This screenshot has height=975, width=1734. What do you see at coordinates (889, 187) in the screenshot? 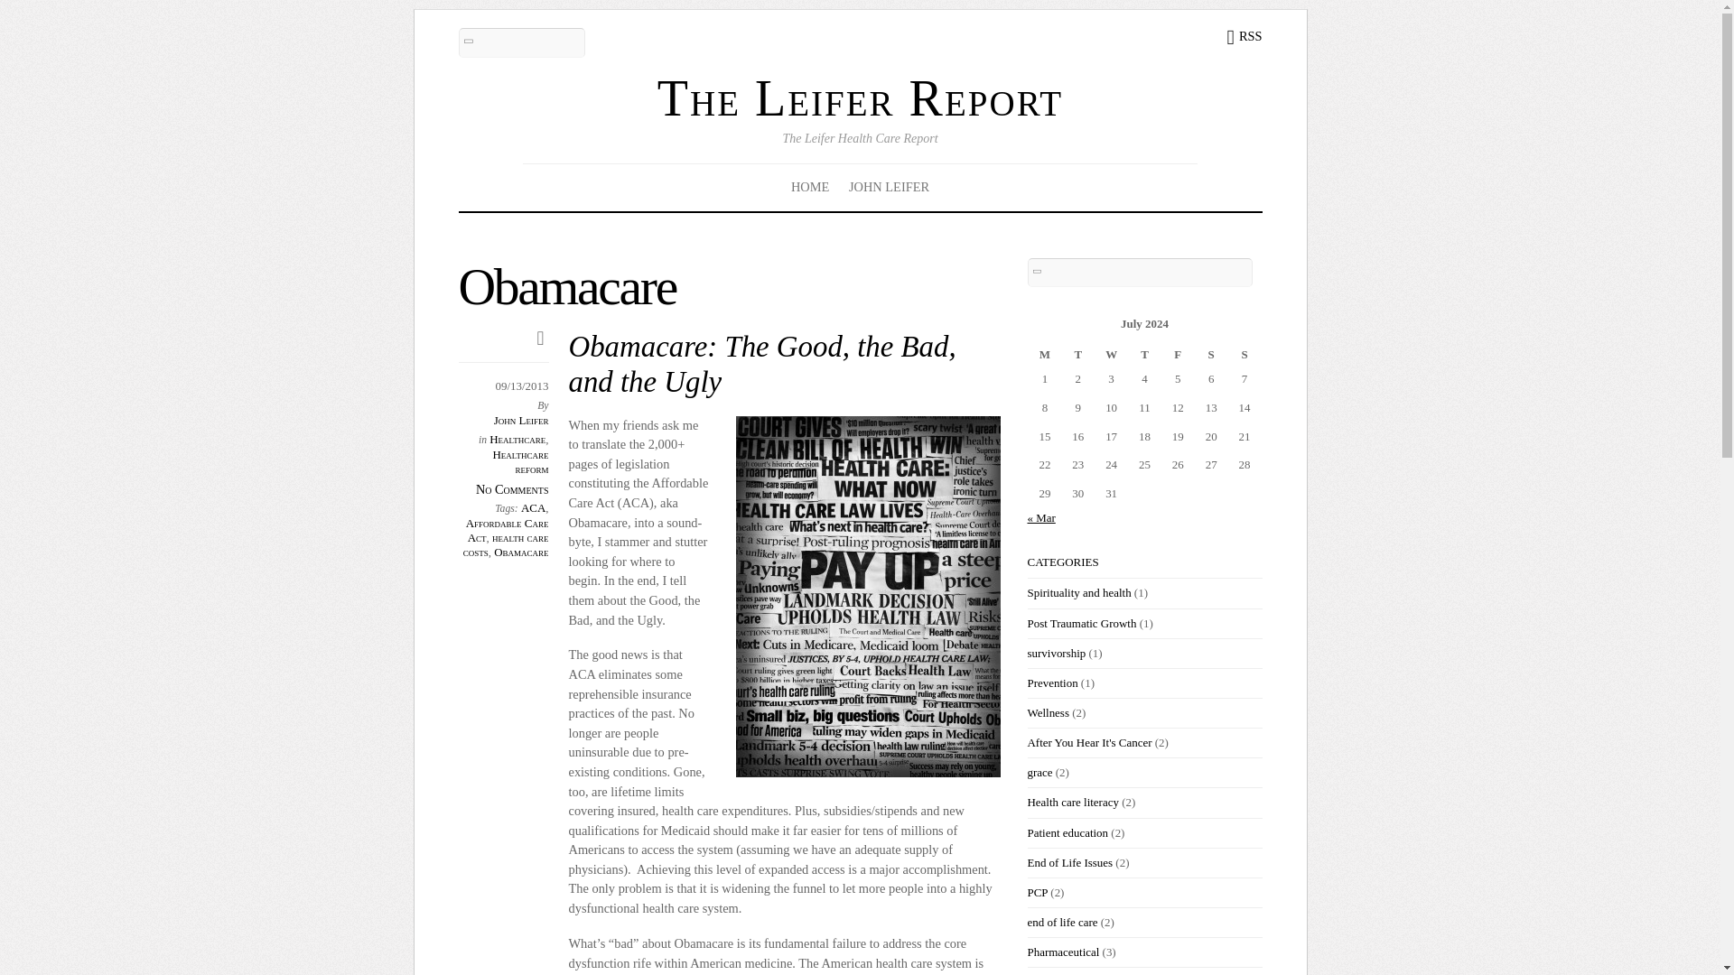
I see `JOHN LEIFER` at bounding box center [889, 187].